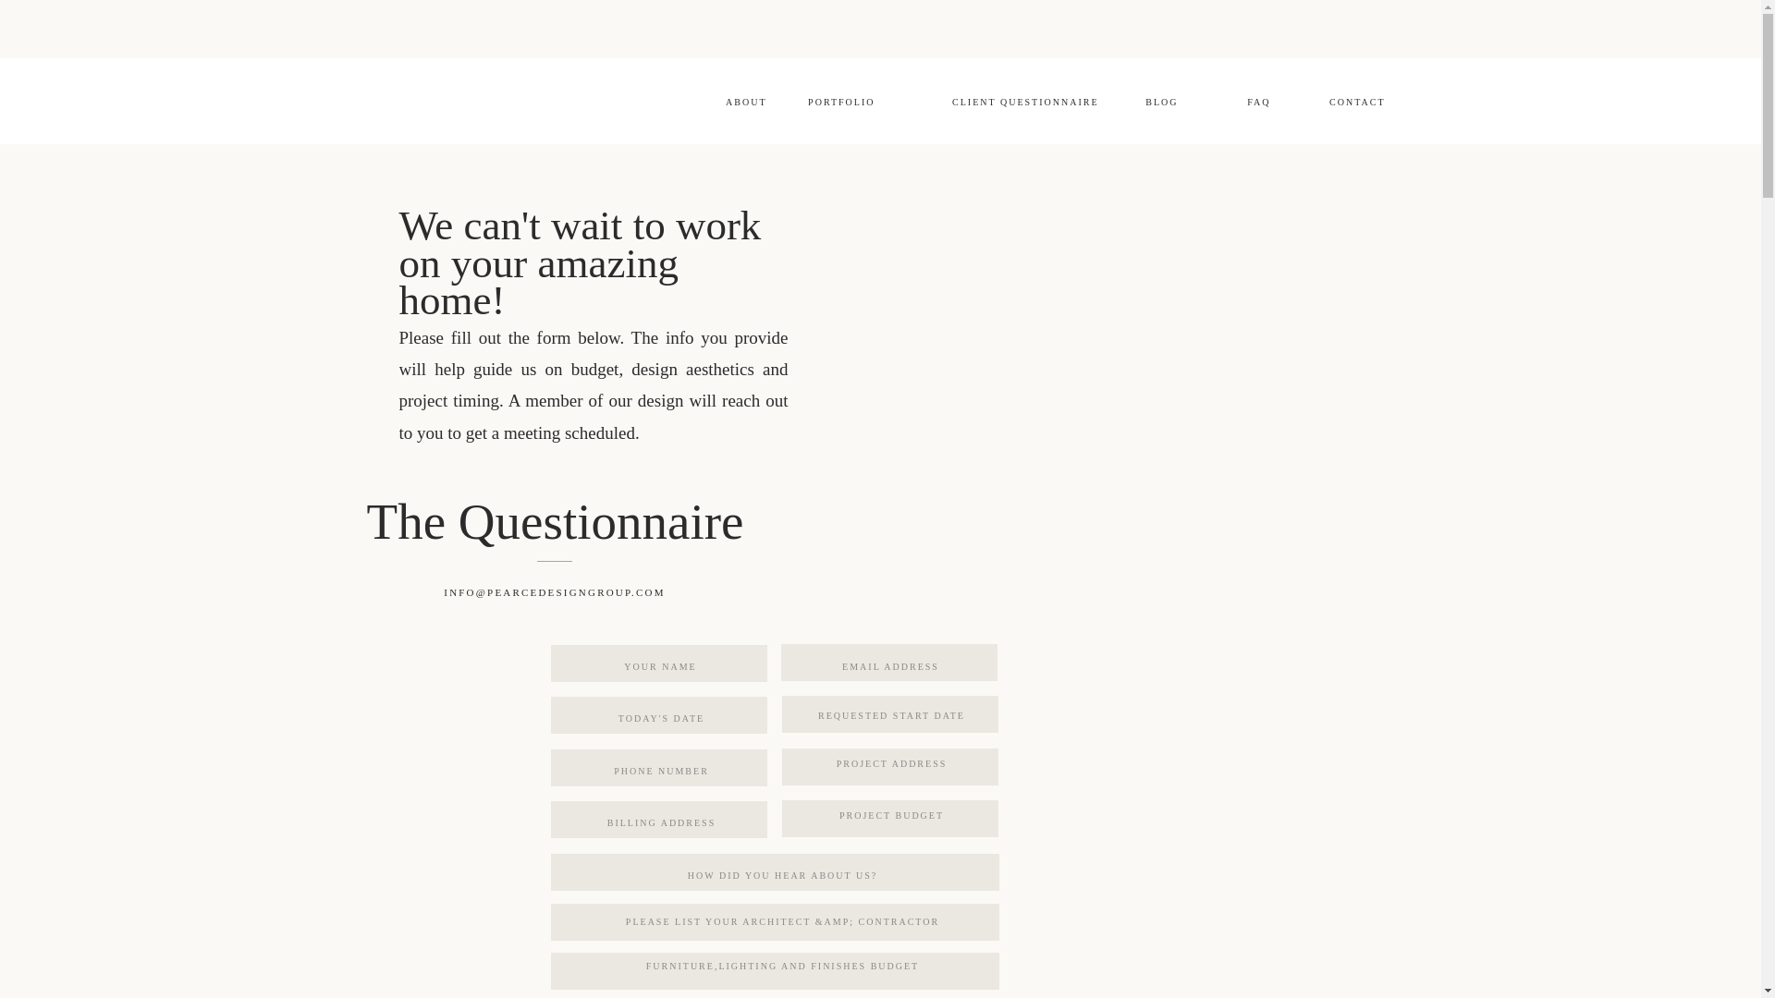 The image size is (1775, 998). Describe the element at coordinates (1352, 101) in the screenshot. I see `CONTACT` at that location.